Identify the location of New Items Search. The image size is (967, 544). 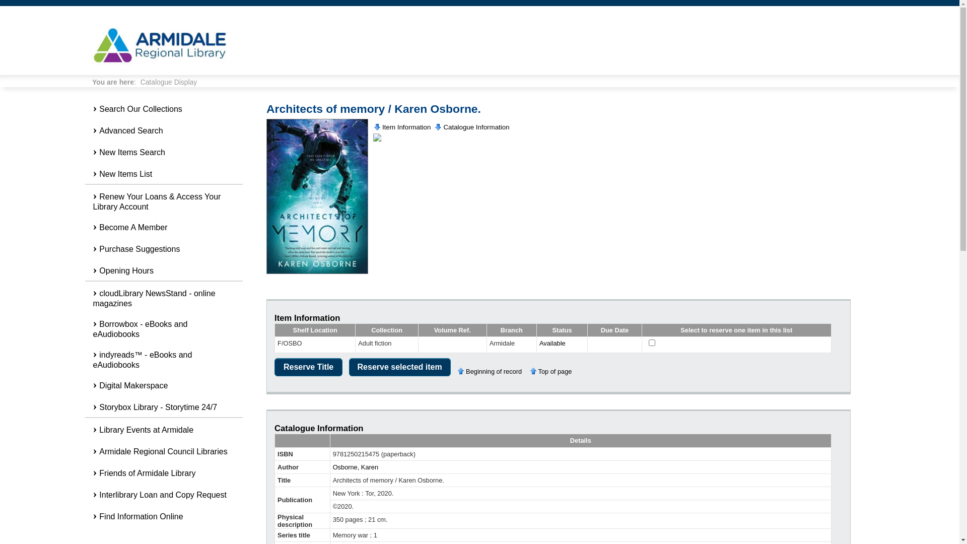
(164, 151).